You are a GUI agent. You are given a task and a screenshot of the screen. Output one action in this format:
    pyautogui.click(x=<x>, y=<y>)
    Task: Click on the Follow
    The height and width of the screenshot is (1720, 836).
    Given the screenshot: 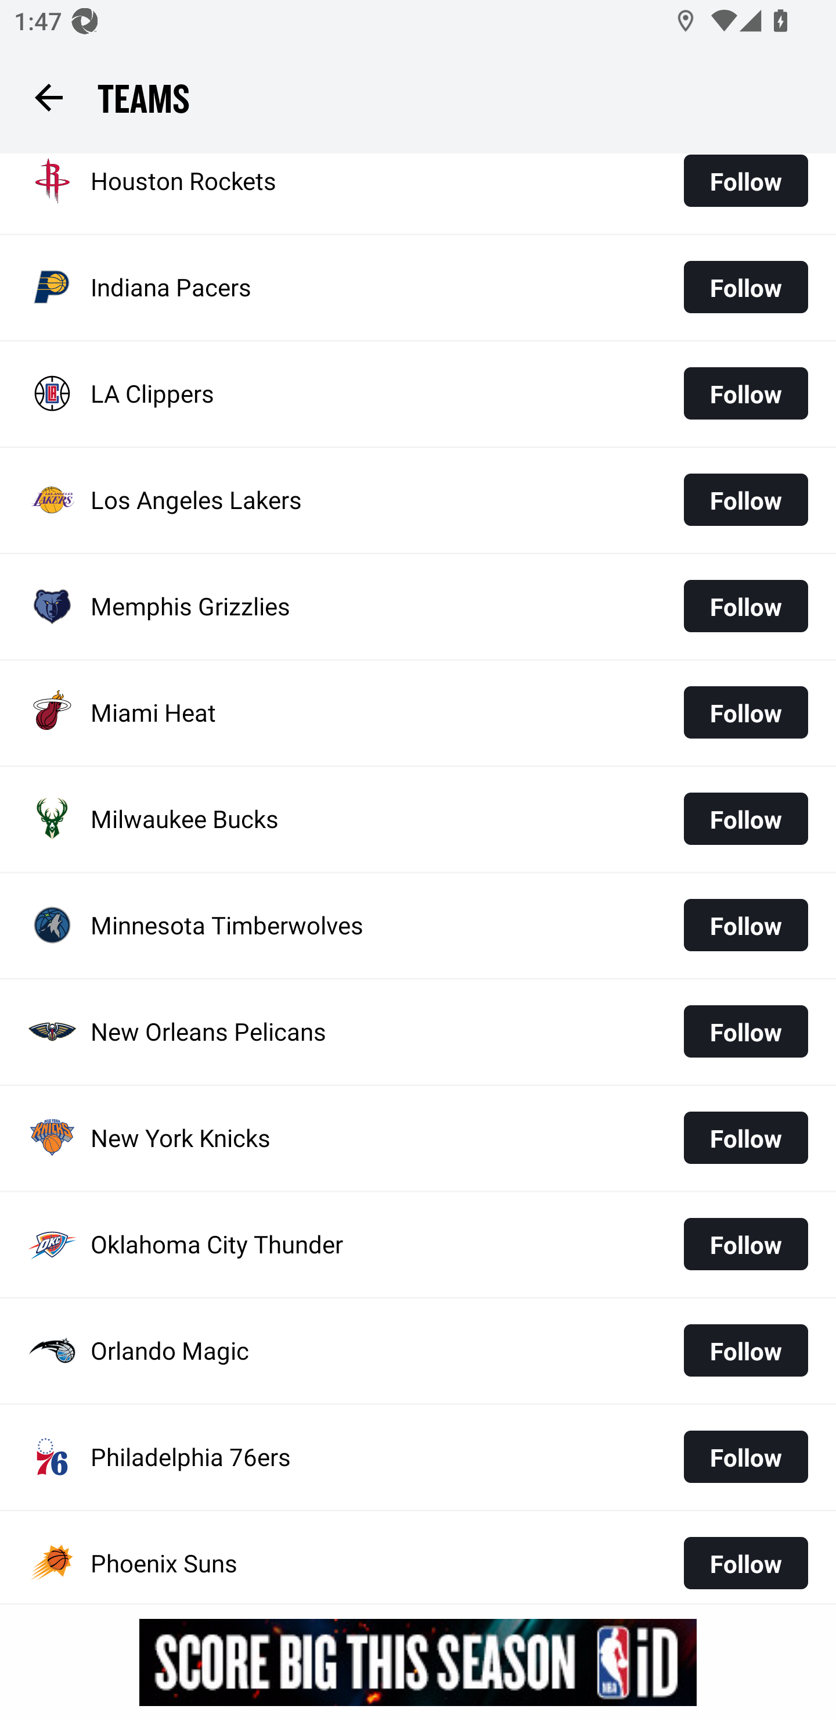 What is the action you would take?
    pyautogui.click(x=745, y=1245)
    